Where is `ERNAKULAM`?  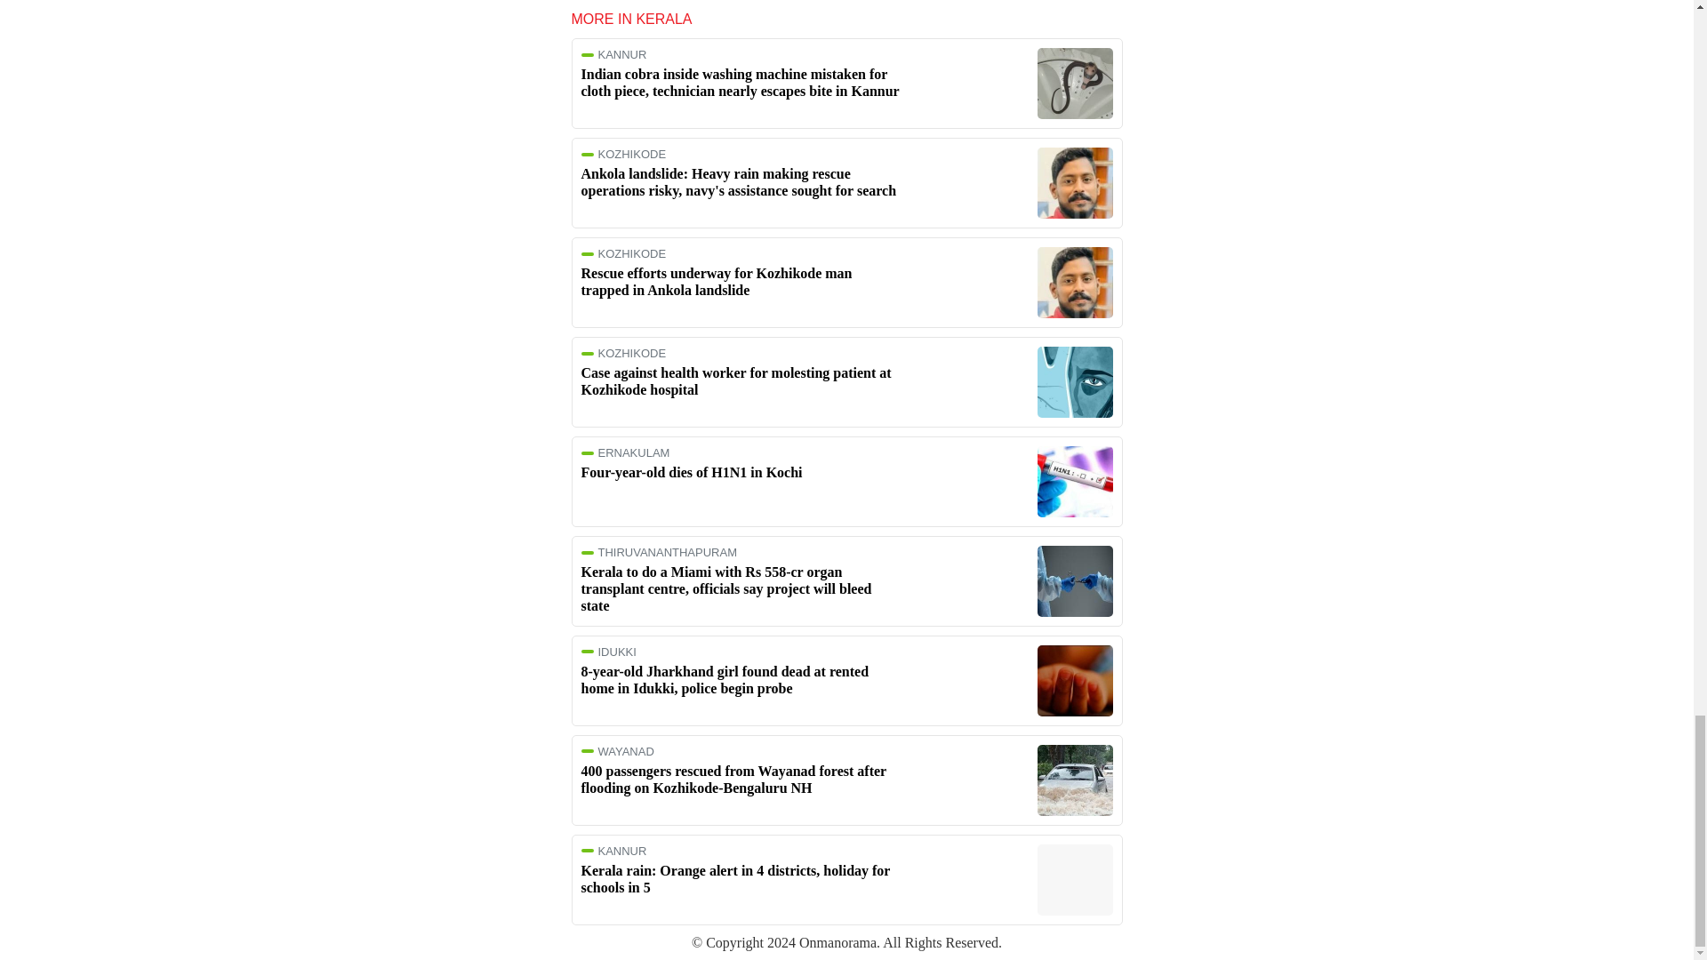
ERNAKULAM is located at coordinates (741, 453).